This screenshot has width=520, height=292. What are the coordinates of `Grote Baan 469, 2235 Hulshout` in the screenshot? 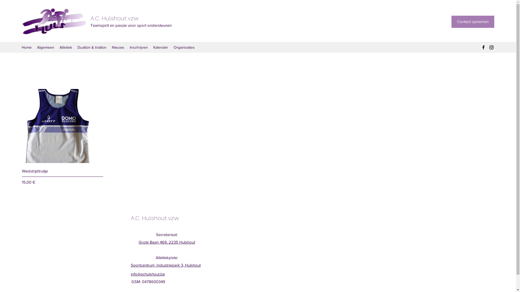 It's located at (167, 242).